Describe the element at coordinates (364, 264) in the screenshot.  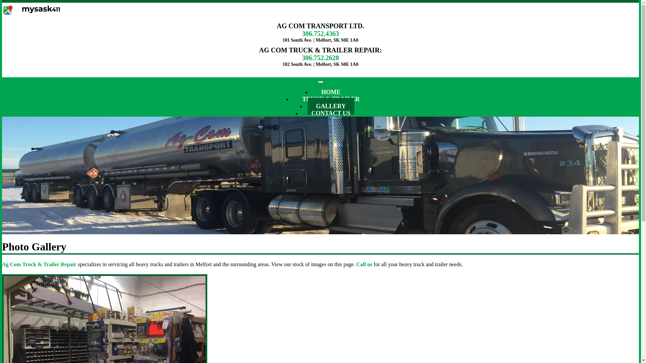
I see `Call us` at that location.